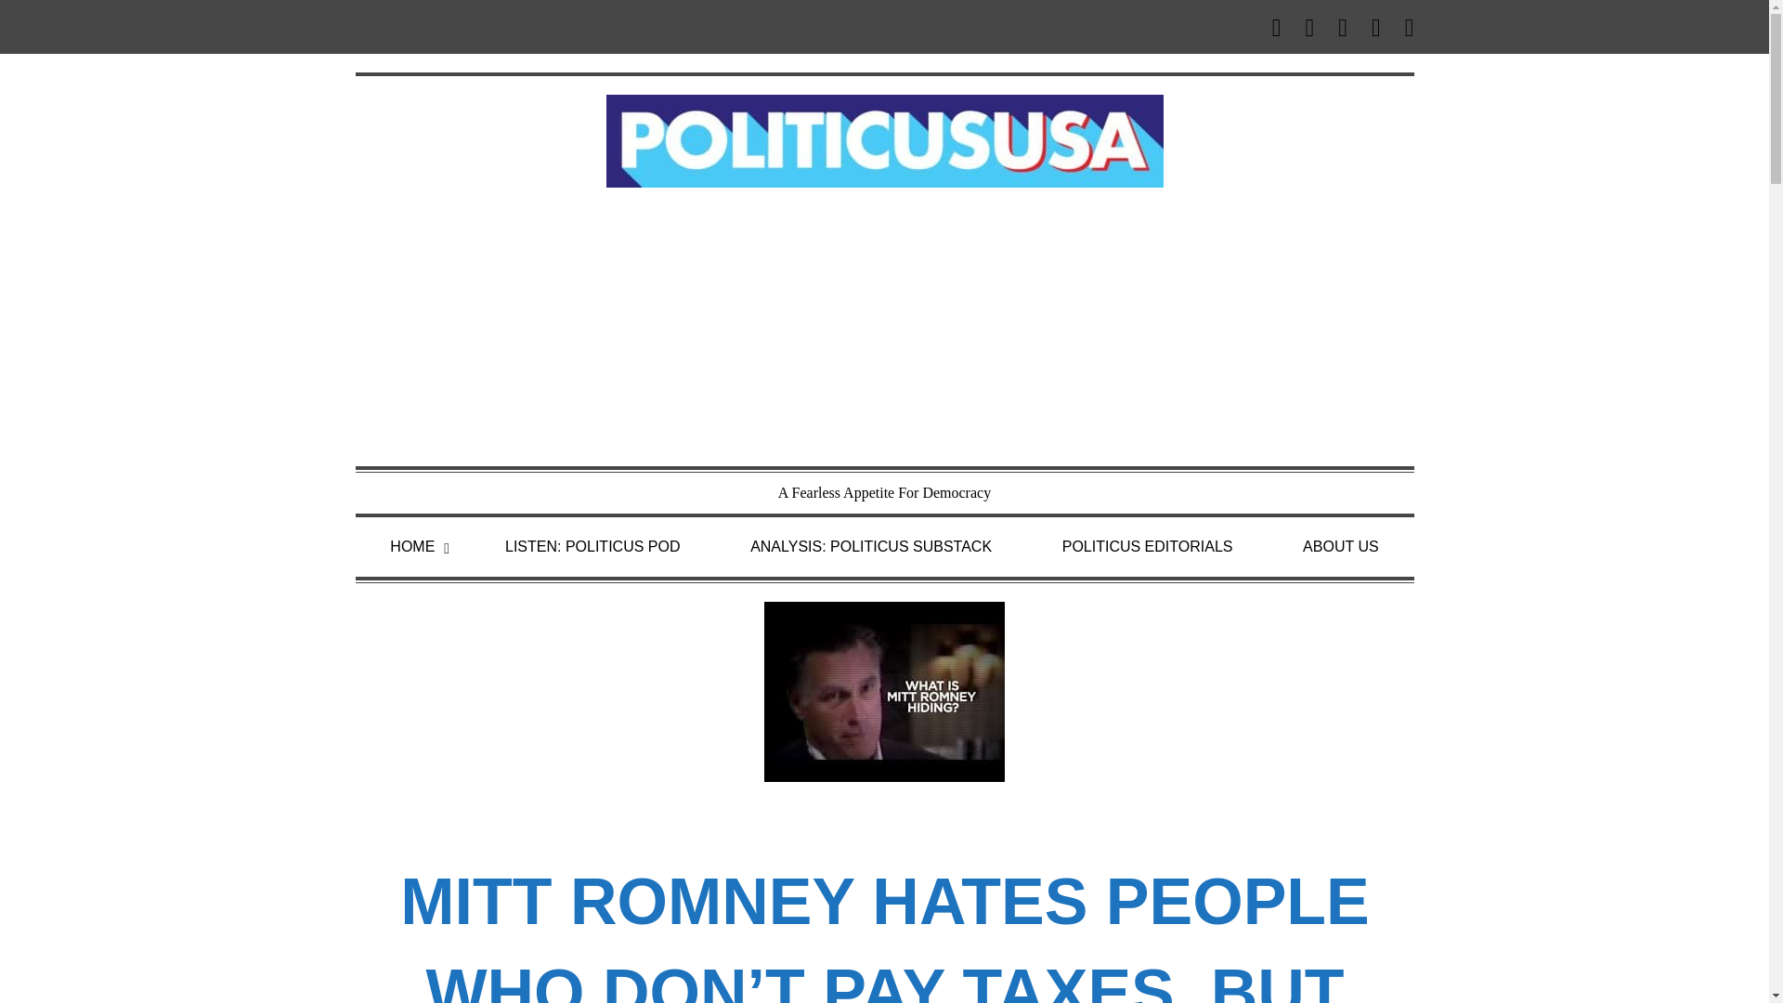 The width and height of the screenshot is (1783, 1003). What do you see at coordinates (592, 547) in the screenshot?
I see `LISTEN: POLITICUS POD` at bounding box center [592, 547].